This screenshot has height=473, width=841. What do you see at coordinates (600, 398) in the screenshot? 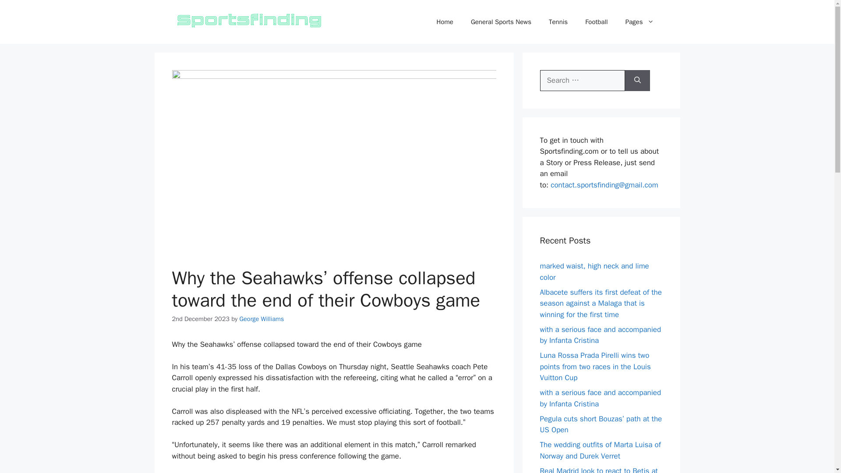
I see `with a serious face and accompanied by Infanta Cristina` at bounding box center [600, 398].